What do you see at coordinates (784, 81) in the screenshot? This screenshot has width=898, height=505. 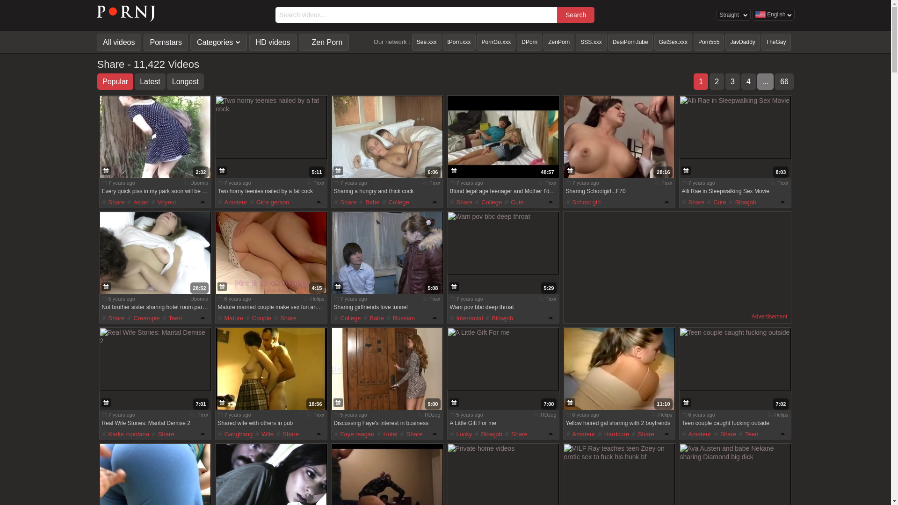 I see `66` at bounding box center [784, 81].